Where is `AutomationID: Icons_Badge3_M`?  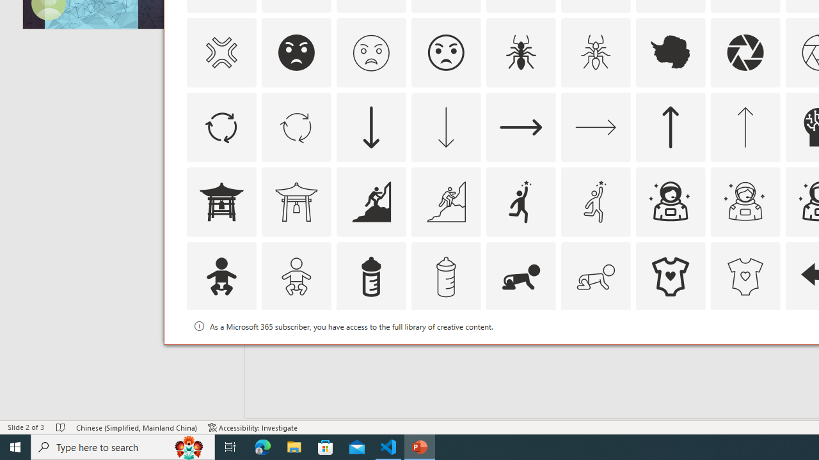 AutomationID: Icons_Badge3_M is located at coordinates (521, 351).